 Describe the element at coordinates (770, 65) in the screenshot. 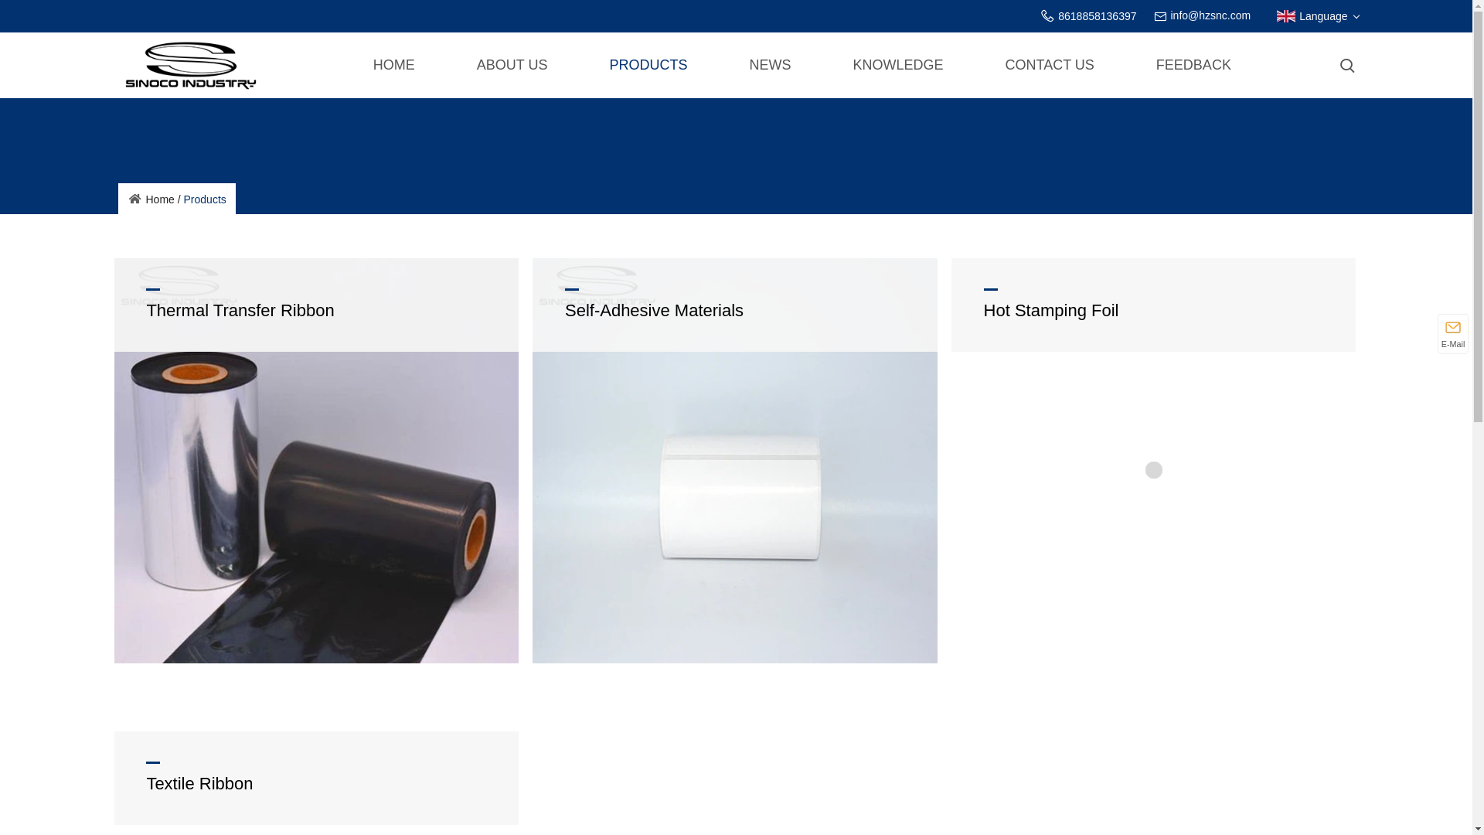

I see `NEWS` at that location.